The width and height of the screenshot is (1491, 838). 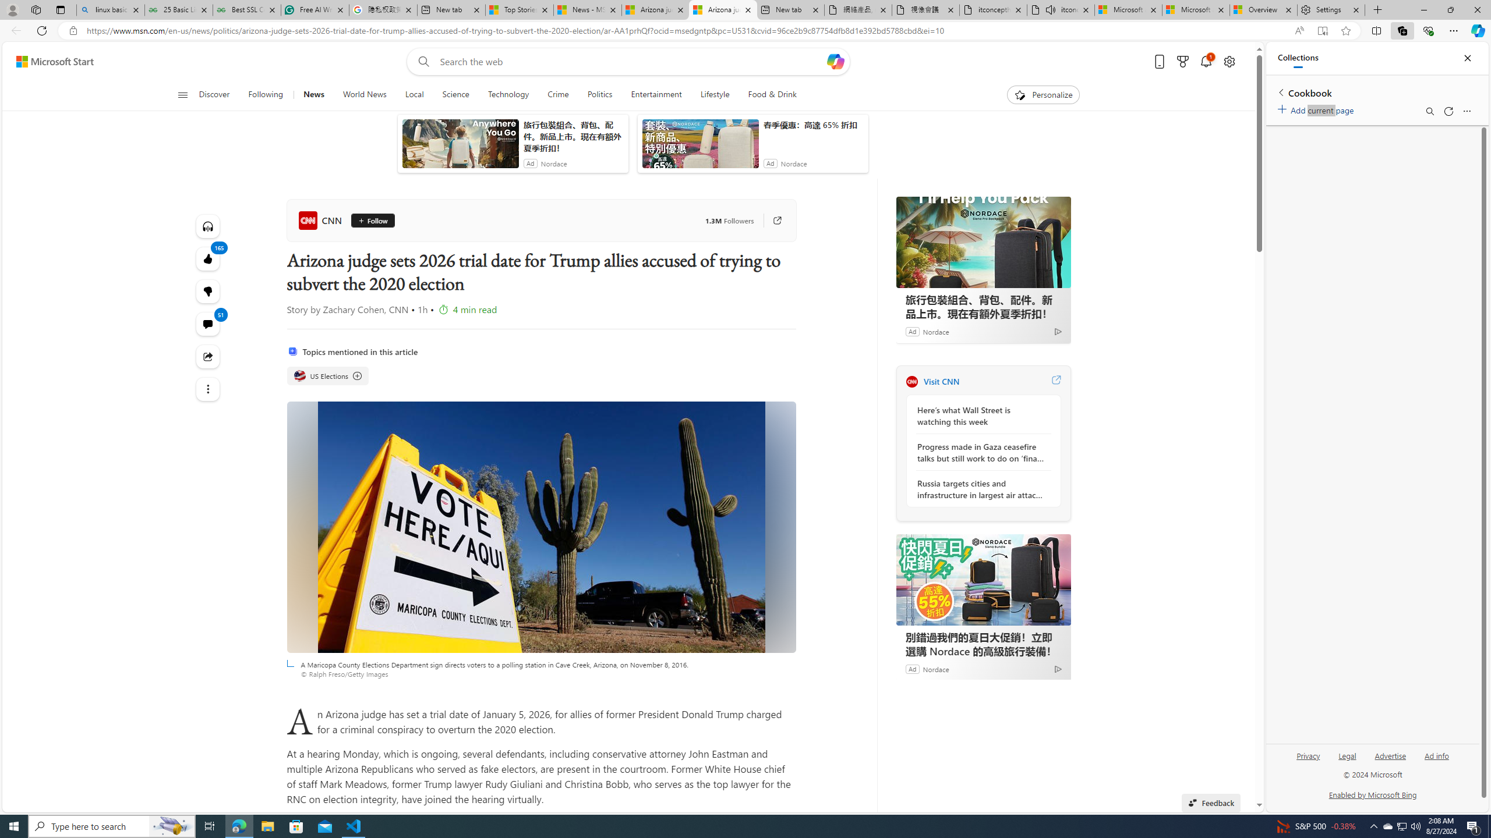 What do you see at coordinates (1061, 10) in the screenshot?
I see `itconcepthk.com/projector_solutions.mp4 - Audio playing` at bounding box center [1061, 10].